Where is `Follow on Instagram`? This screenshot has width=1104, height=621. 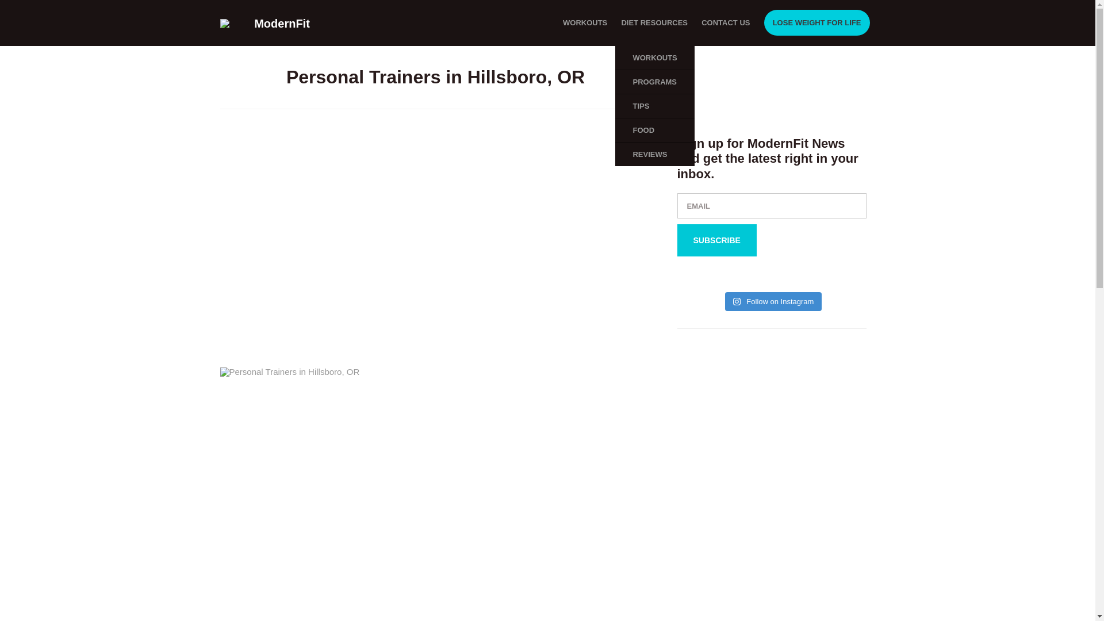
Follow on Instagram is located at coordinates (774, 301).